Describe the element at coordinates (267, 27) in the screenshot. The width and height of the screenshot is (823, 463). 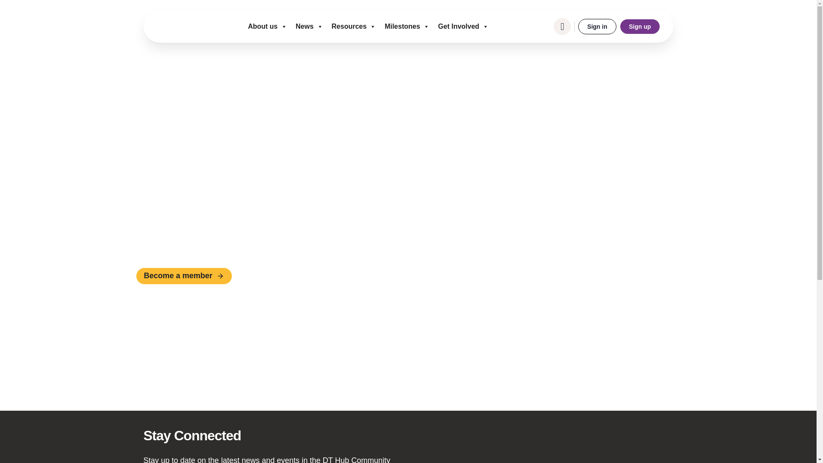
I see `About us` at that location.